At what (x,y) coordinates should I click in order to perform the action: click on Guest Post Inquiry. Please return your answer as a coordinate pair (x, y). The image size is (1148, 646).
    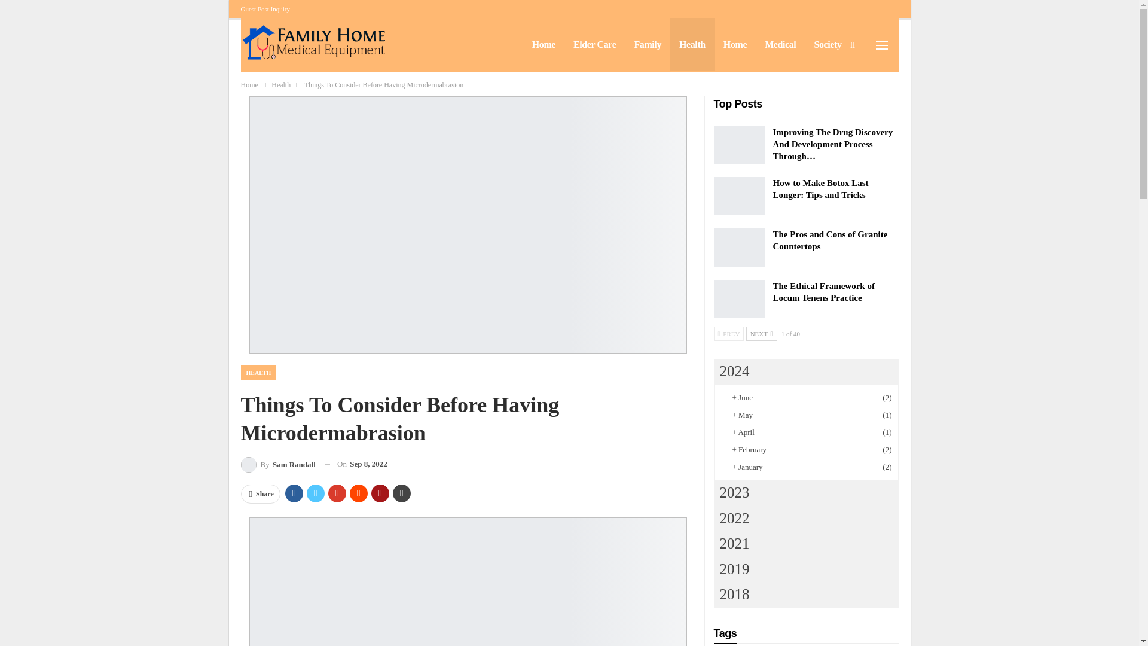
    Looking at the image, I should click on (265, 8).